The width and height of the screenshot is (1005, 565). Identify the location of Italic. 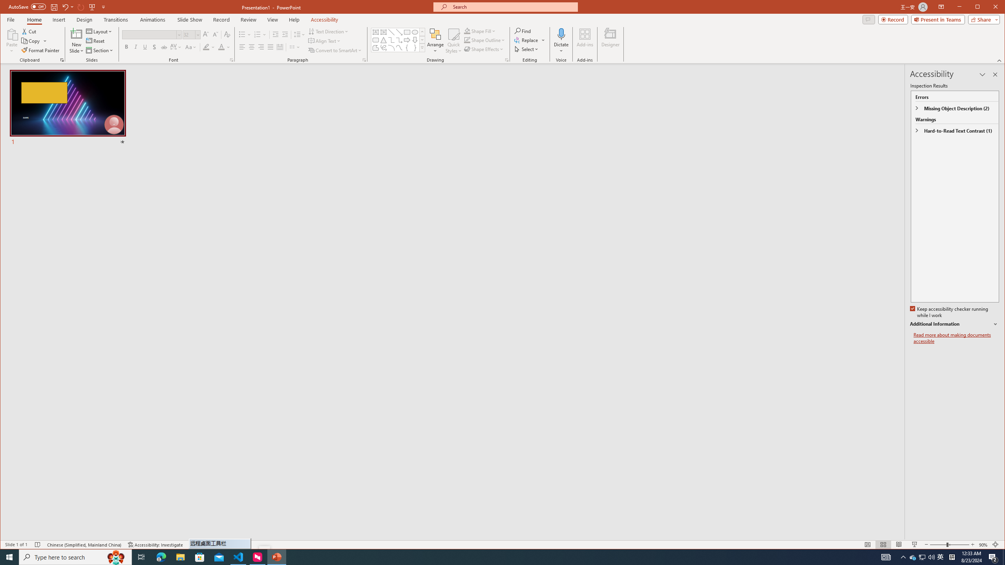
(135, 47).